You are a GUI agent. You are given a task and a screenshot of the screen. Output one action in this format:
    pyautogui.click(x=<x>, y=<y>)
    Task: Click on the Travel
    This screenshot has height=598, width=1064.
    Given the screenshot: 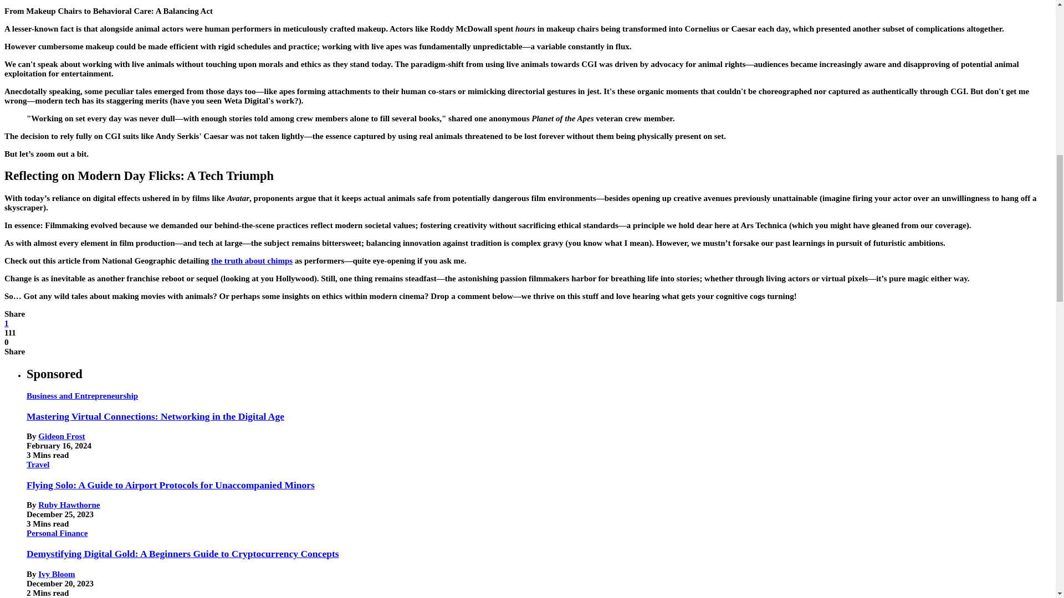 What is the action you would take?
    pyautogui.click(x=38, y=464)
    